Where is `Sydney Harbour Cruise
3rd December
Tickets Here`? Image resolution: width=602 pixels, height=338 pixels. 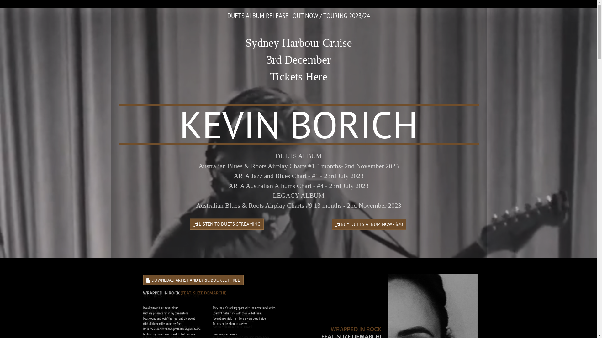 Sydney Harbour Cruise
3rd December
Tickets Here is located at coordinates (298, 60).